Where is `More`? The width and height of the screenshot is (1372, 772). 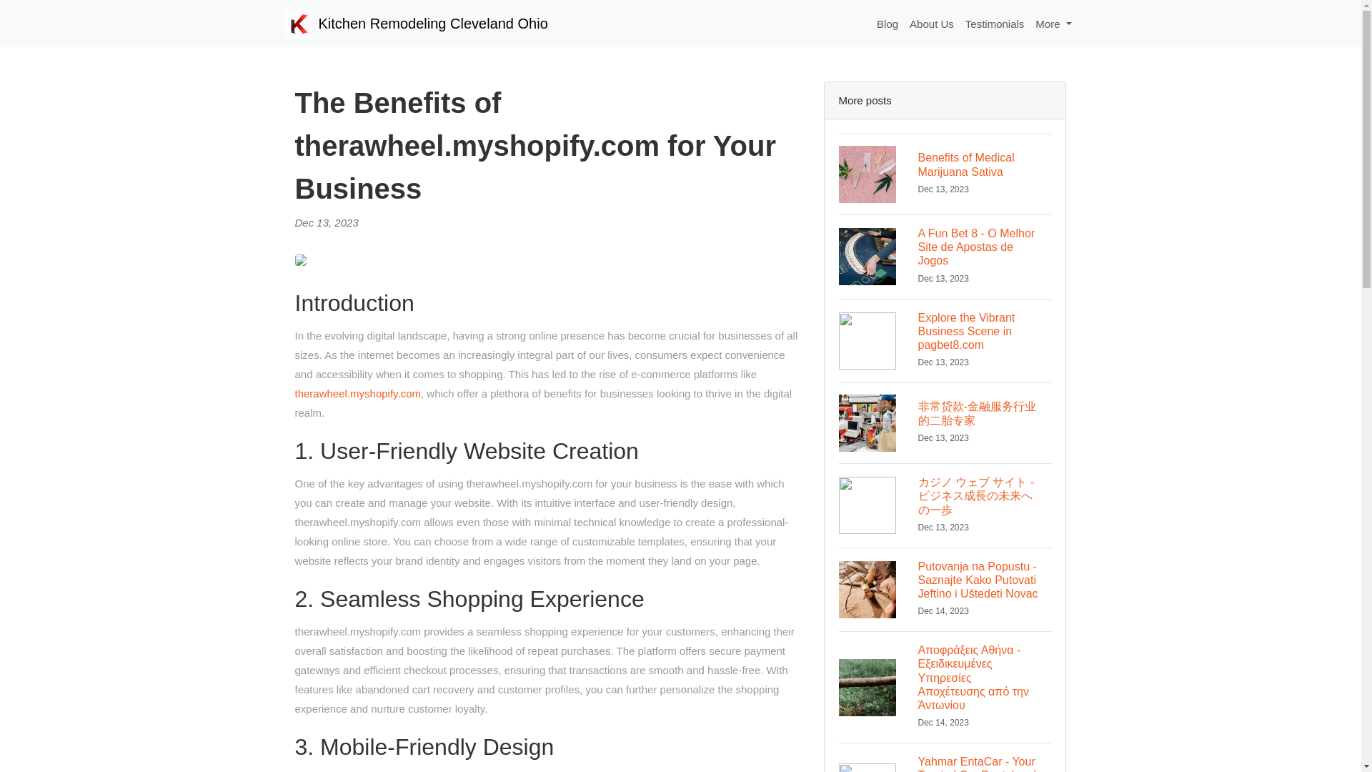 More is located at coordinates (932, 24).